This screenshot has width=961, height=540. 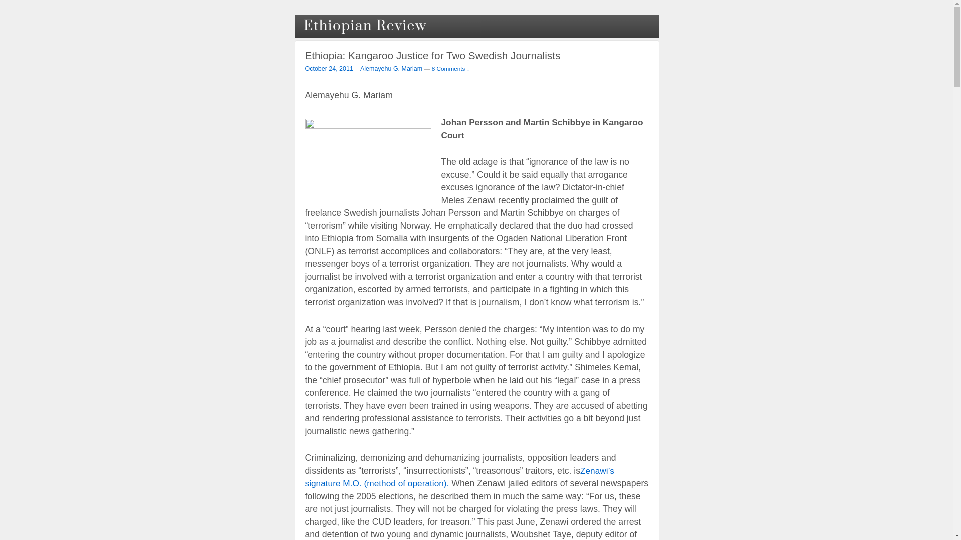 What do you see at coordinates (391, 68) in the screenshot?
I see `Alemayehu G. Mariam` at bounding box center [391, 68].